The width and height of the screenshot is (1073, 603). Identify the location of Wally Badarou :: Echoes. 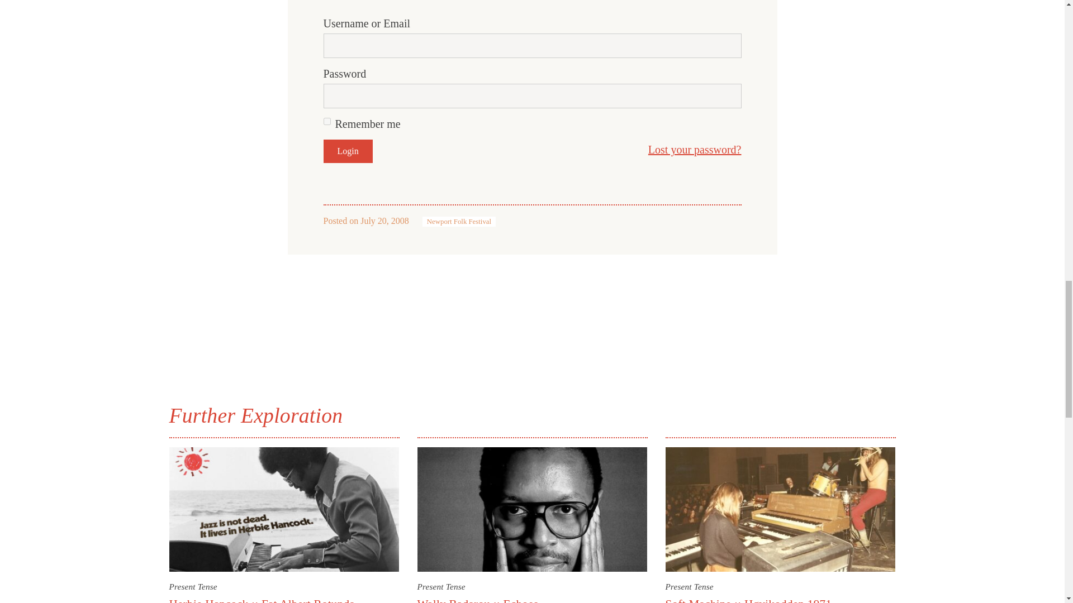
(477, 600).